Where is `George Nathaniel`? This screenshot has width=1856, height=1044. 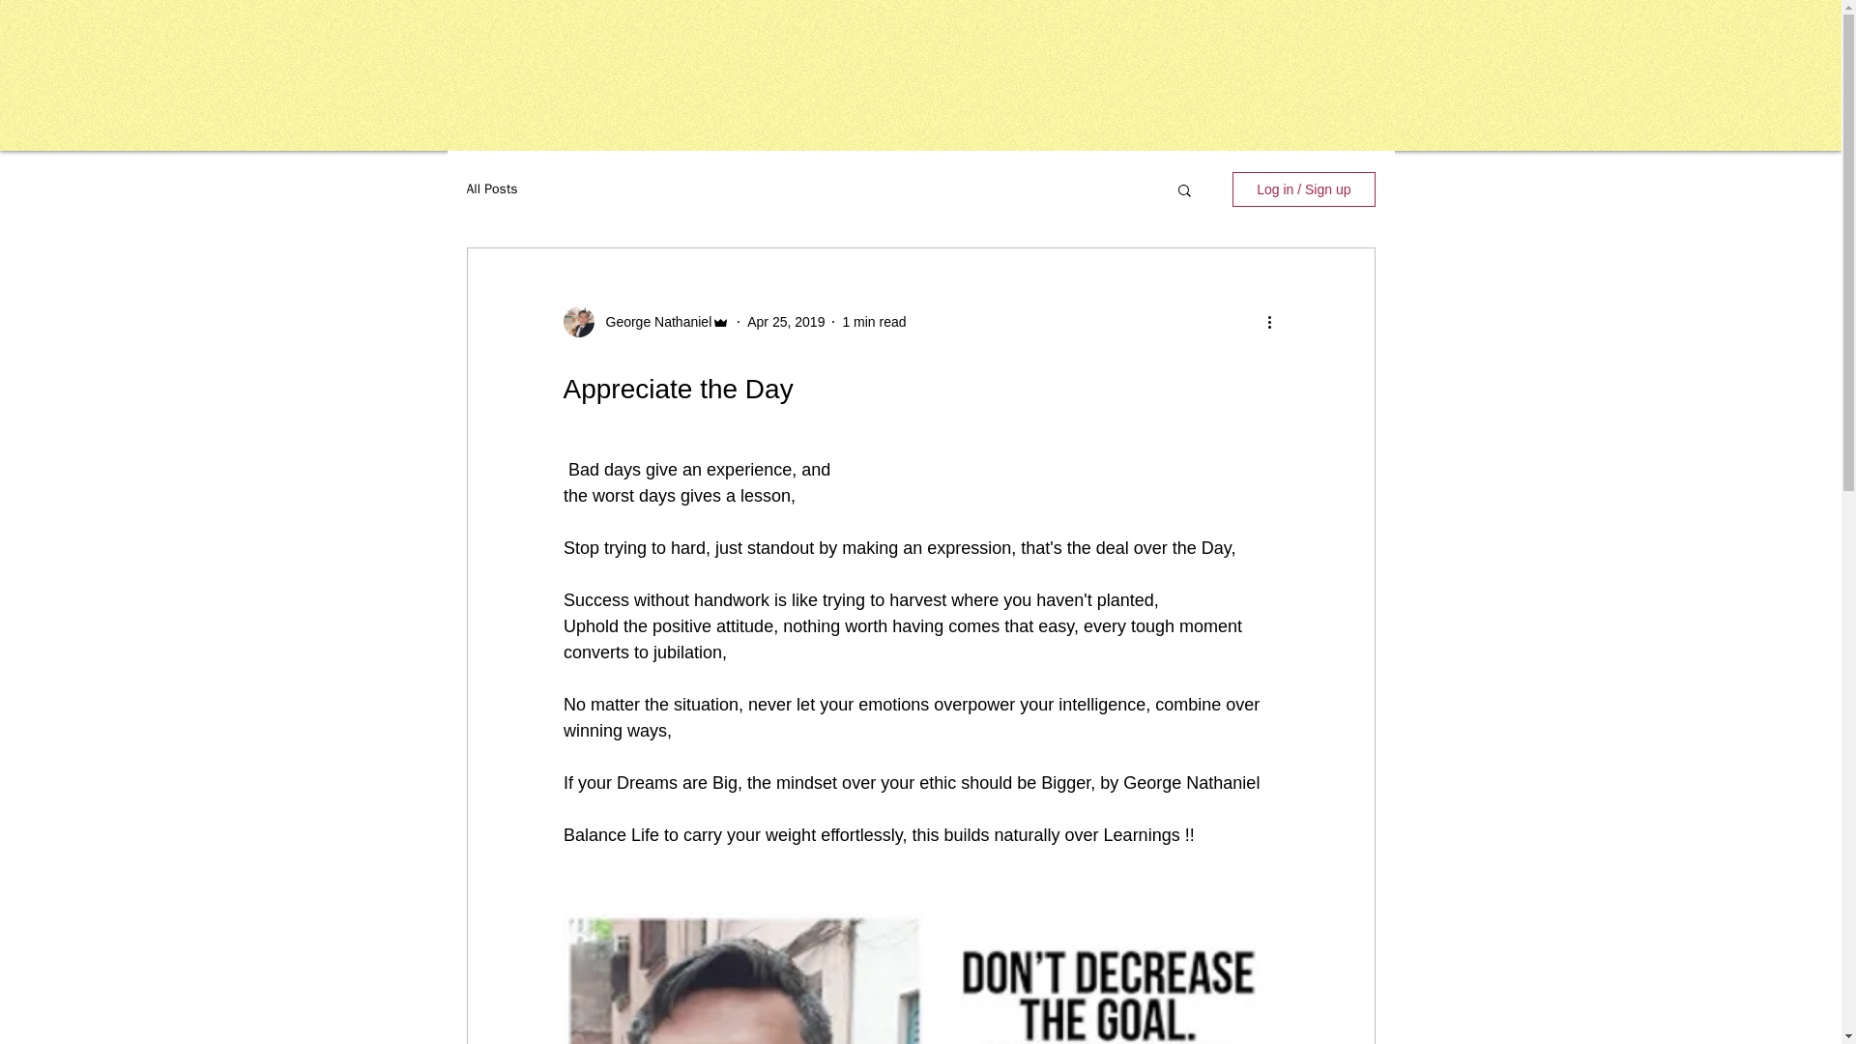 George Nathaniel is located at coordinates (652, 321).